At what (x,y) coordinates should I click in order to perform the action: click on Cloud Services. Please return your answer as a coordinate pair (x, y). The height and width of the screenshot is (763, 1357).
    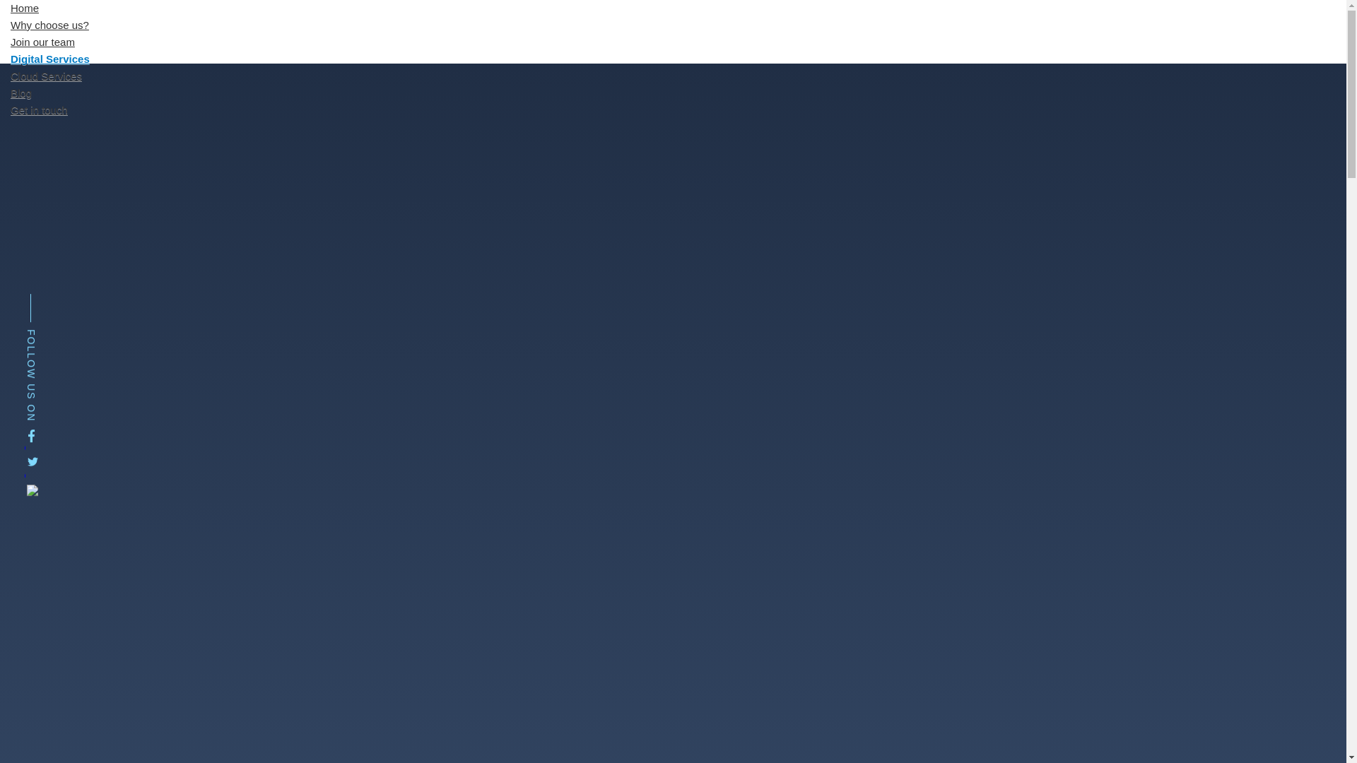
    Looking at the image, I should click on (46, 76).